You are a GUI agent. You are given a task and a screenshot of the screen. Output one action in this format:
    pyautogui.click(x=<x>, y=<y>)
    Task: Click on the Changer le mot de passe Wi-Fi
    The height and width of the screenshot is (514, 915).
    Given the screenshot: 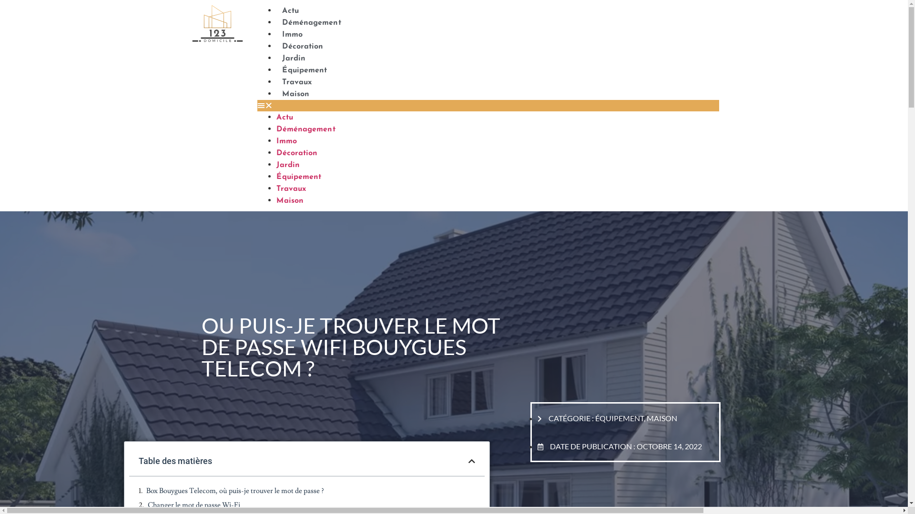 What is the action you would take?
    pyautogui.click(x=194, y=505)
    